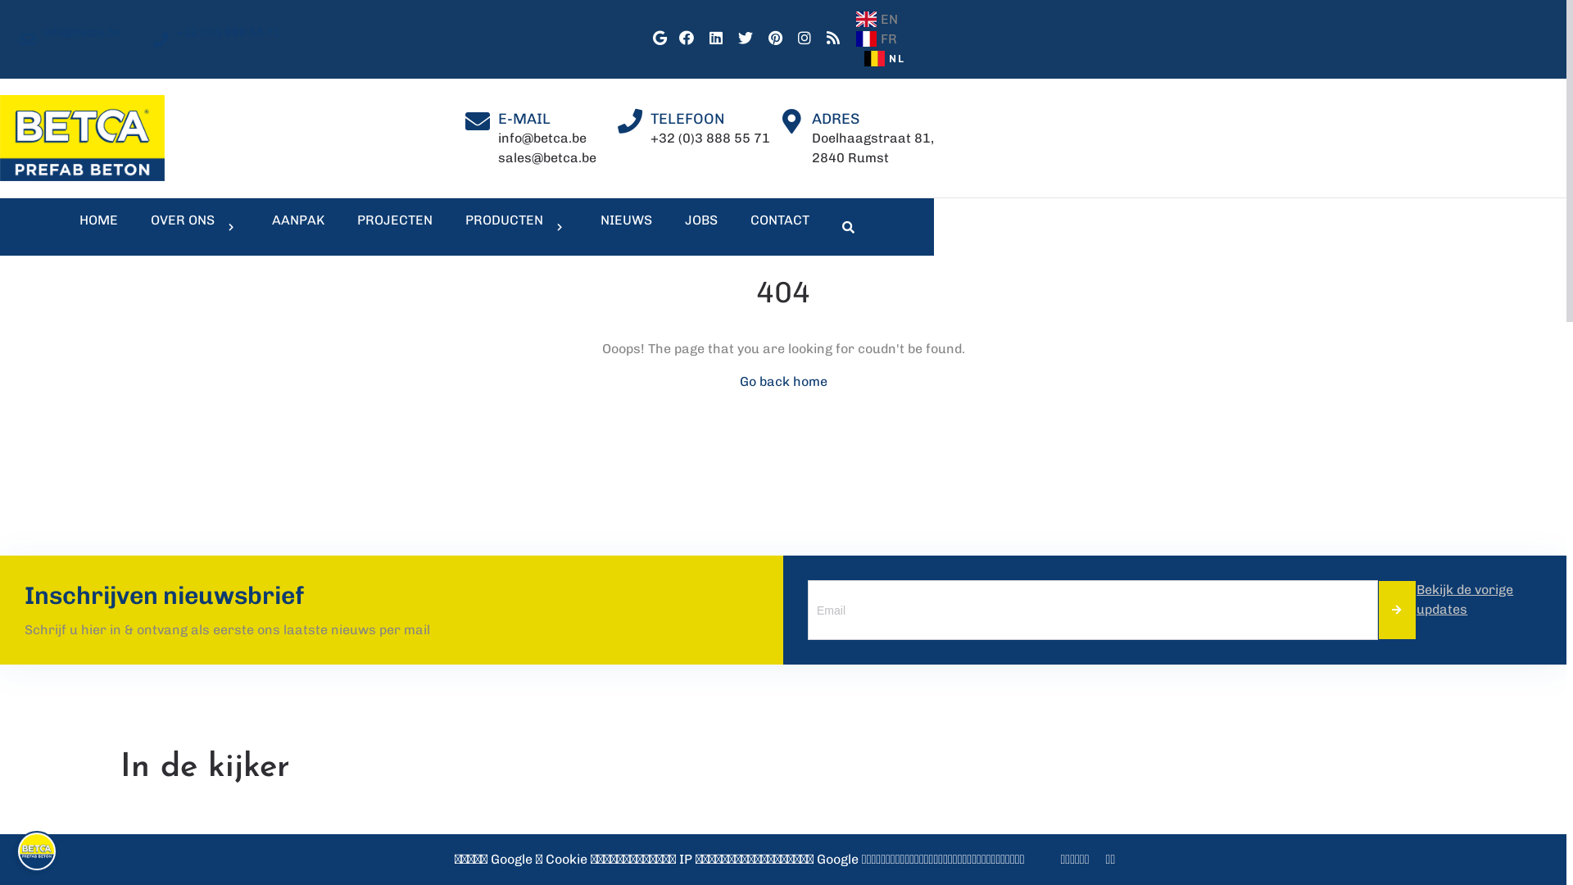 The image size is (1573, 885). Describe the element at coordinates (701, 226) in the screenshot. I see `JOBS` at that location.